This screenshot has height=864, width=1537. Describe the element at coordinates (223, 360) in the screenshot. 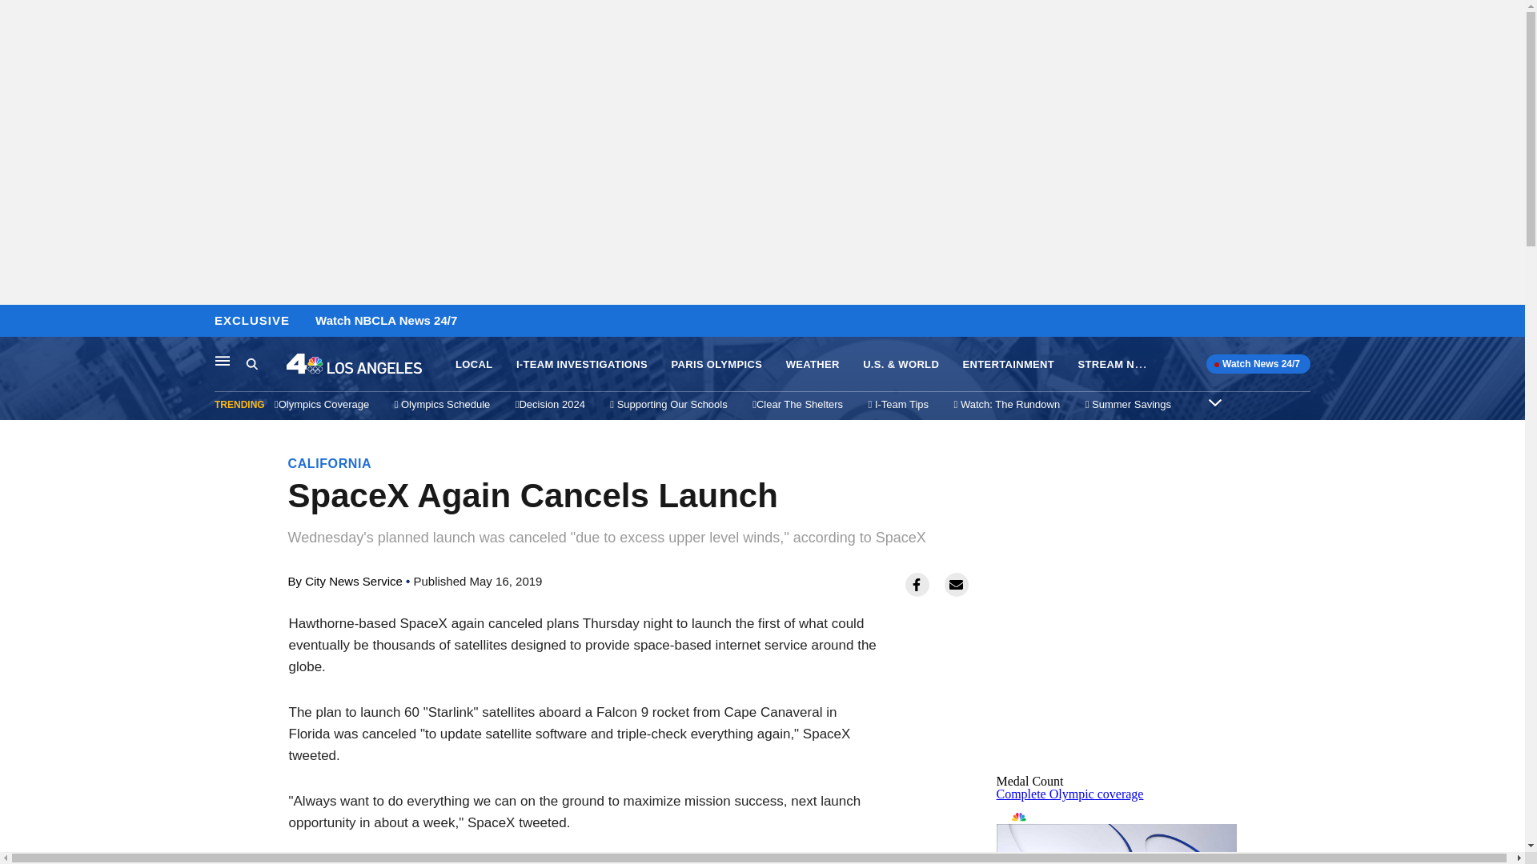

I see `Main Navigation` at that location.